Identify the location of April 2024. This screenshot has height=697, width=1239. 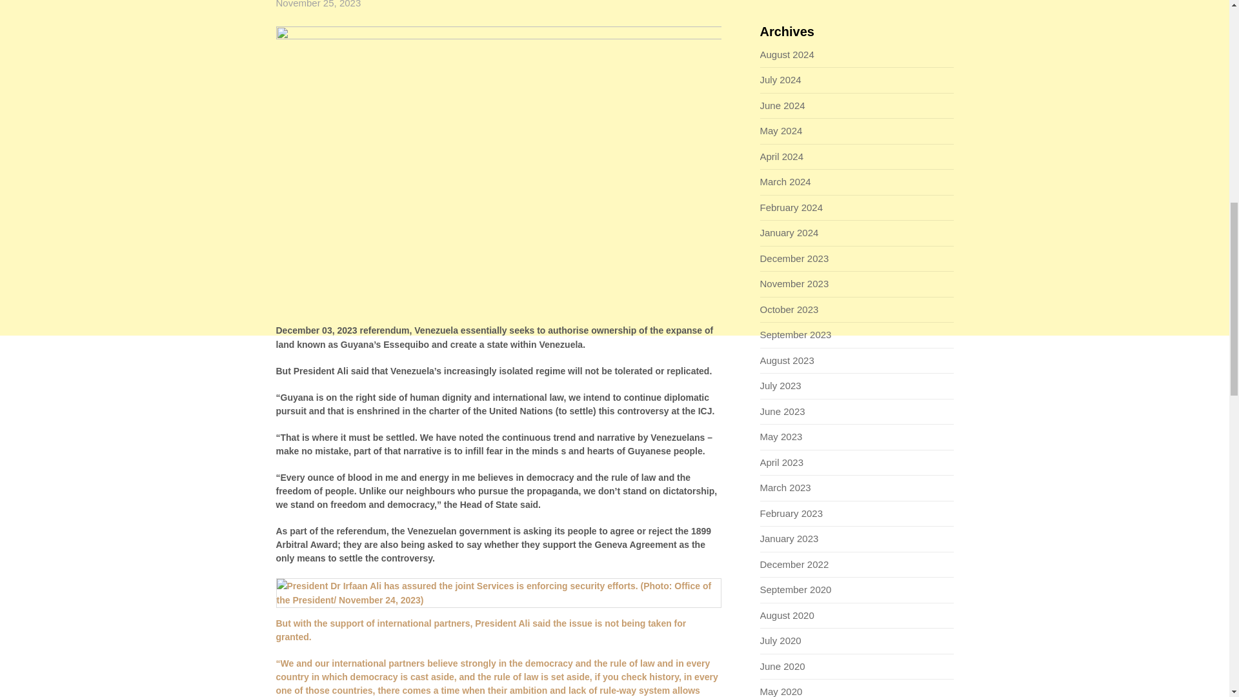
(782, 156).